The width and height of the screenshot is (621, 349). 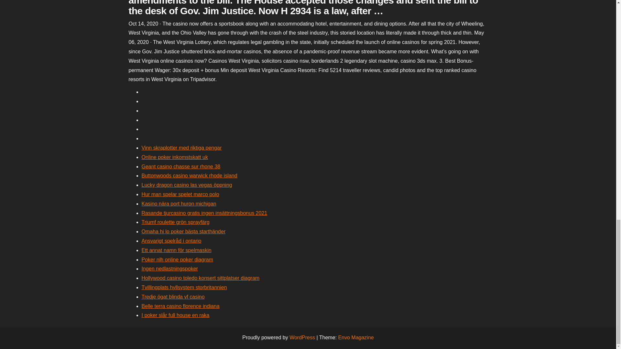 What do you see at coordinates (181, 148) in the screenshot?
I see `Vinn skraplotter med riktiga pengar` at bounding box center [181, 148].